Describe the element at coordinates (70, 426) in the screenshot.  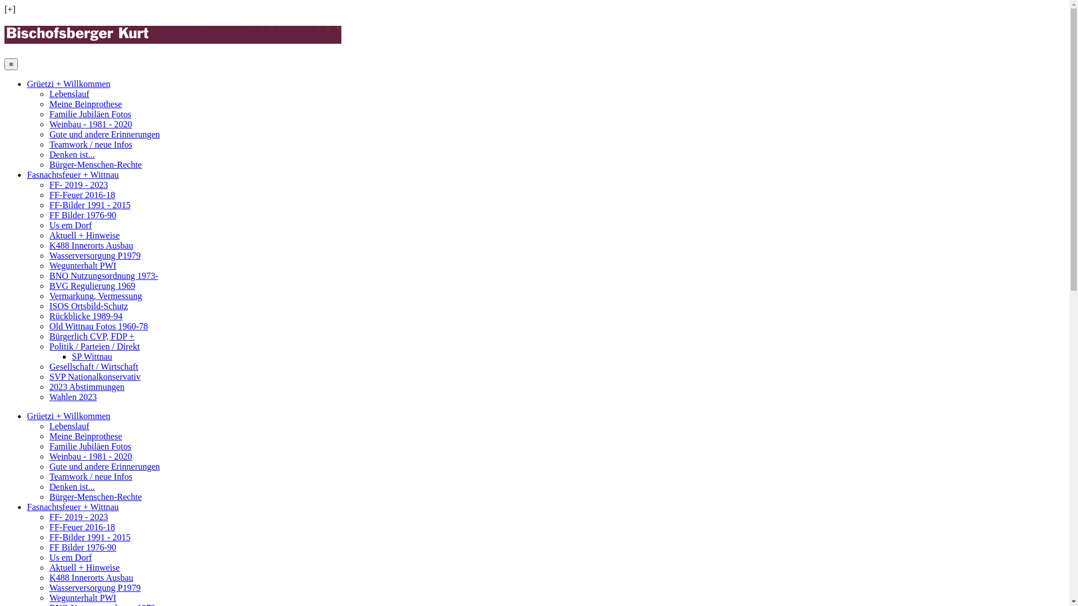
I see `Lebenslauf` at that location.